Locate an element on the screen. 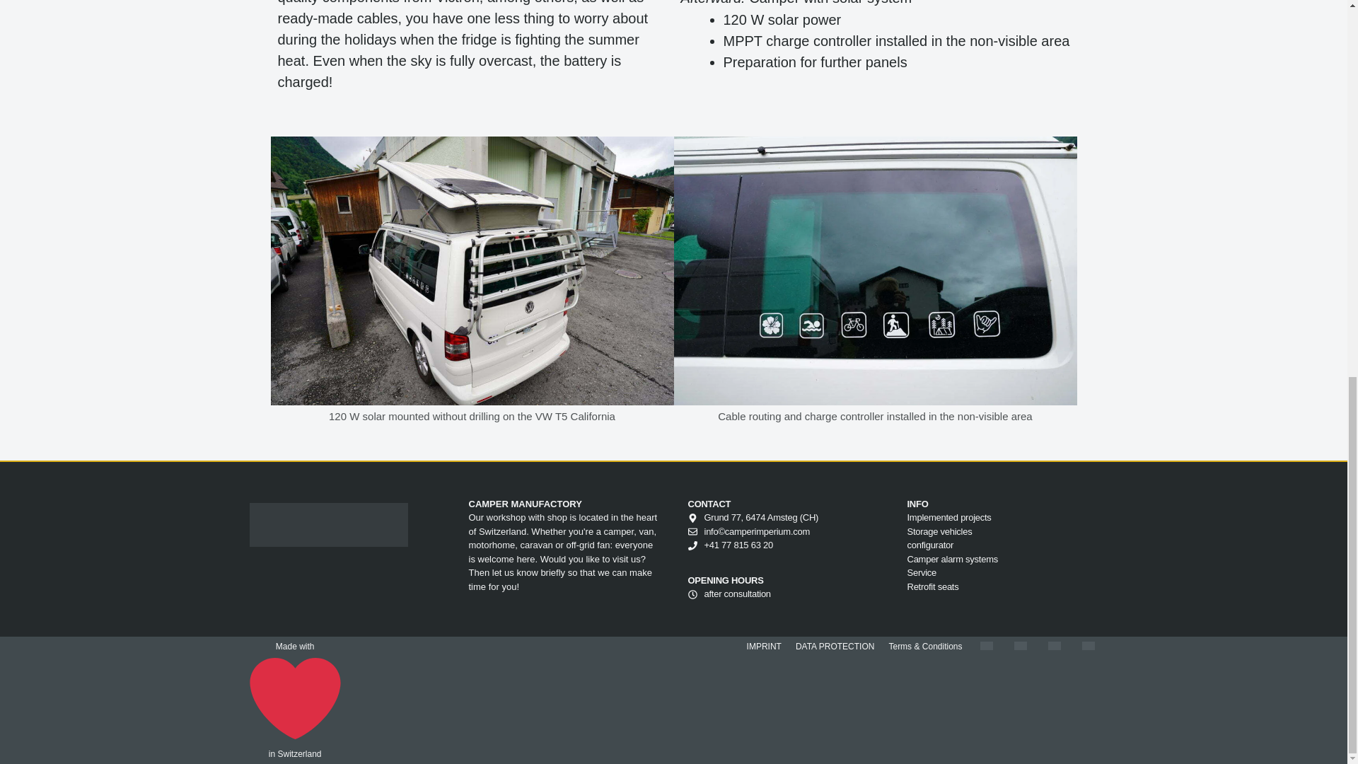 The width and height of the screenshot is (1358, 764). Scroll back to top is located at coordinates (1312, 691).